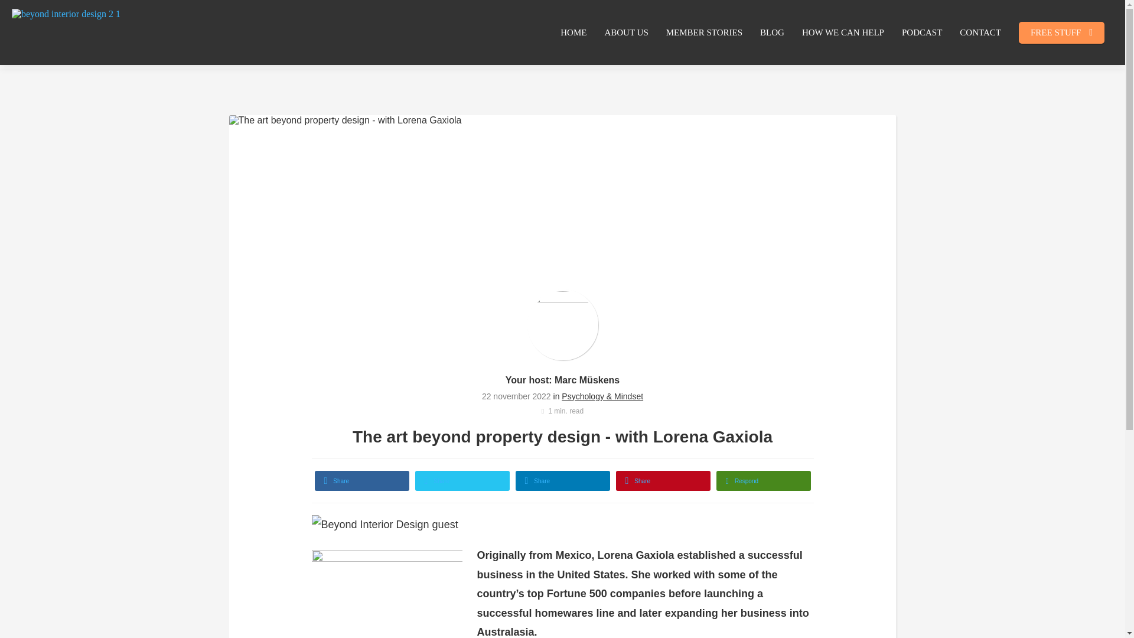 Image resolution: width=1134 pixels, height=638 pixels. What do you see at coordinates (763, 481) in the screenshot?
I see `Respond` at bounding box center [763, 481].